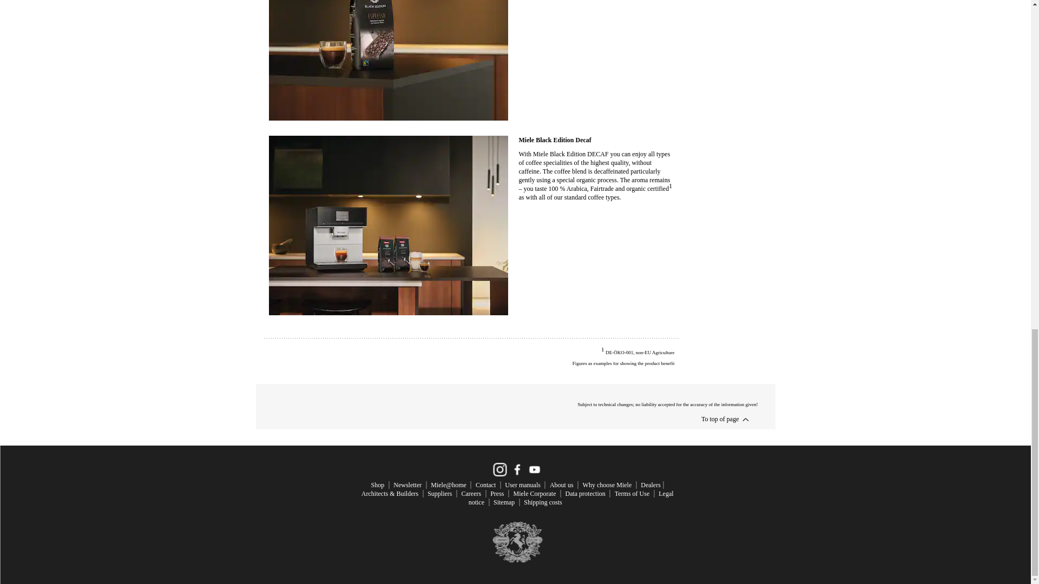  I want to click on Shop, so click(378, 485).